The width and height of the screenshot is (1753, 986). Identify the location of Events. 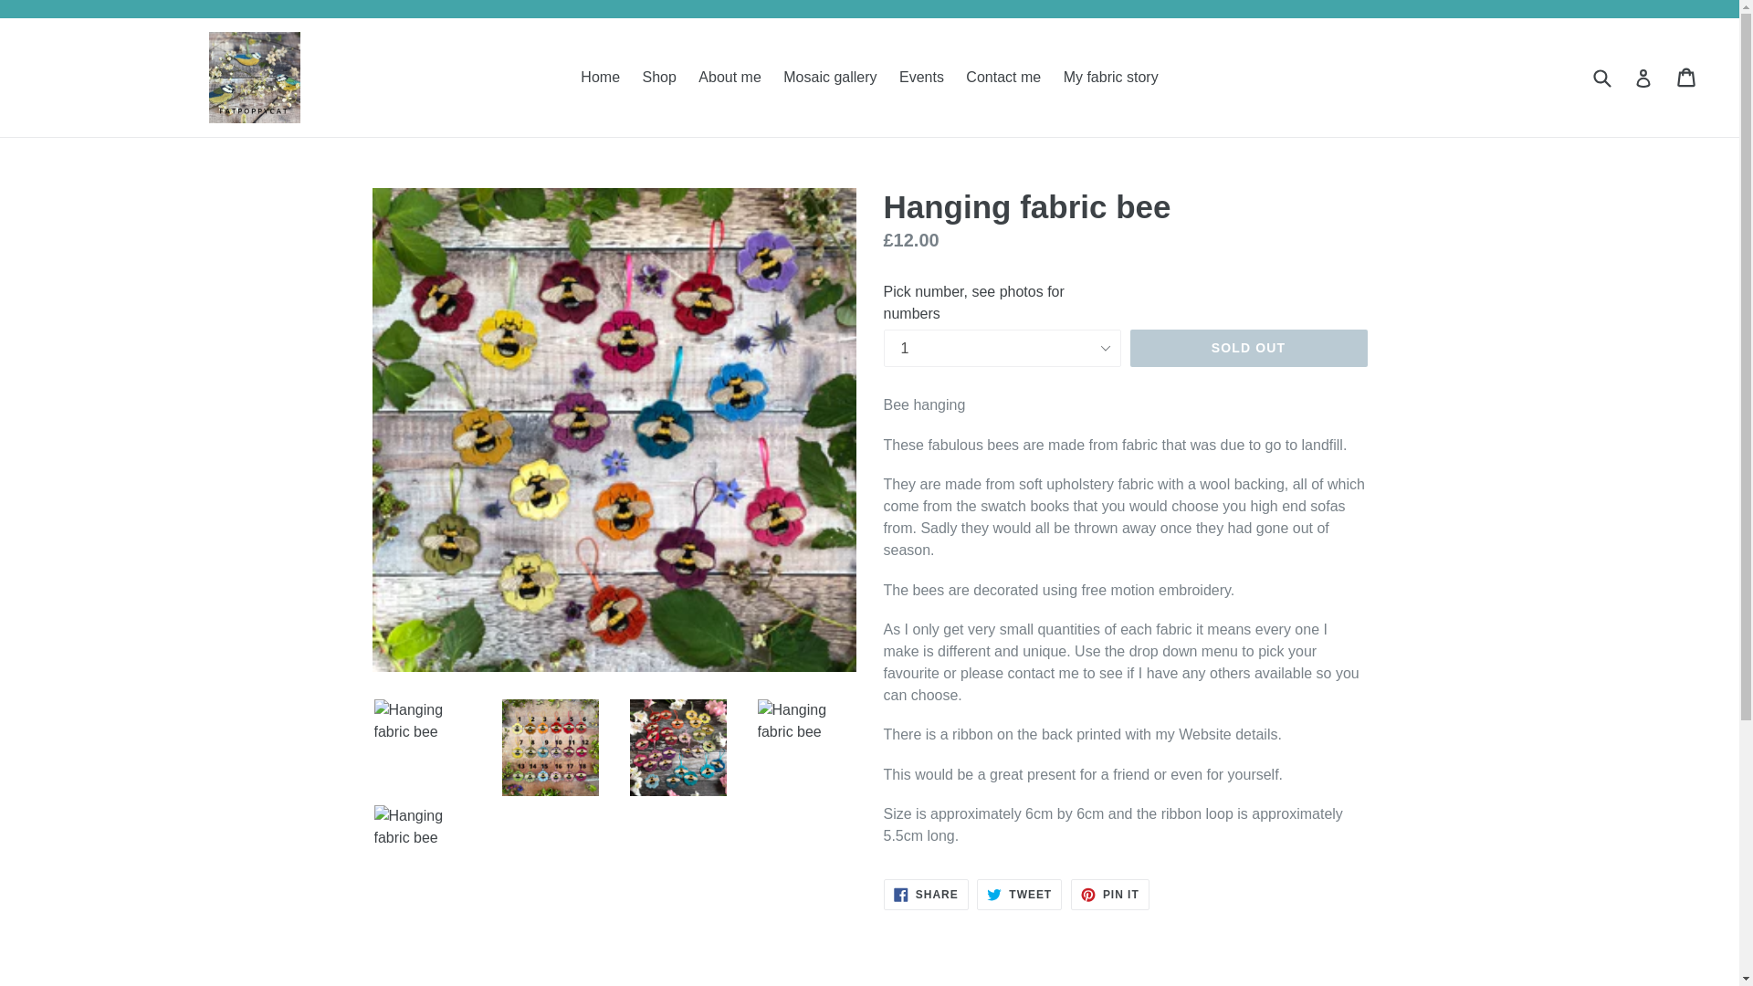
(922, 78).